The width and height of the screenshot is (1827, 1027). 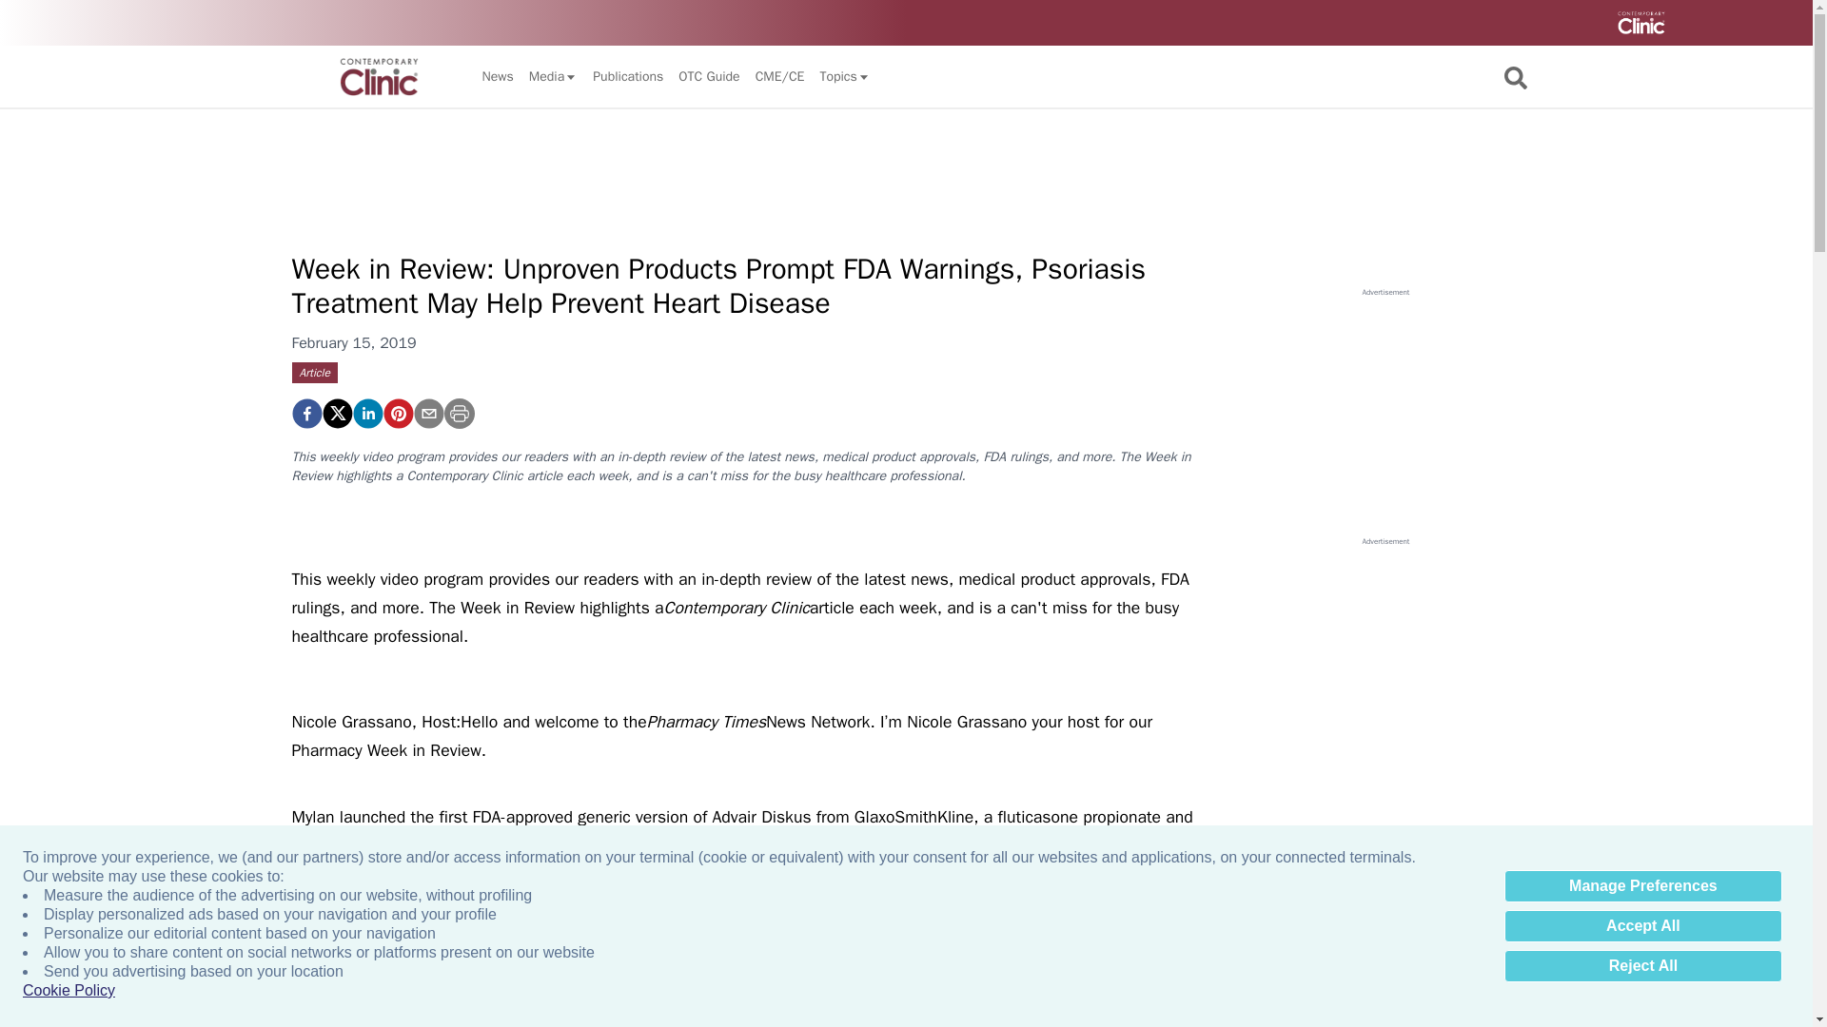 I want to click on Manage Preferences, so click(x=1642, y=886).